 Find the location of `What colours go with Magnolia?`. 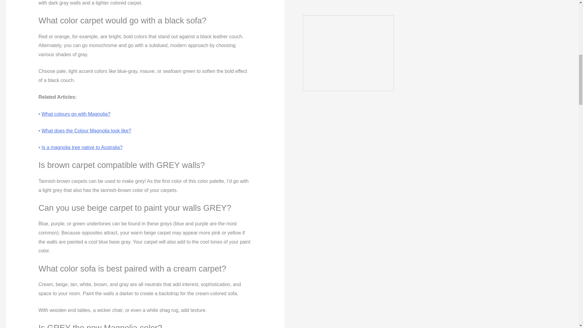

What colours go with Magnolia? is located at coordinates (76, 114).